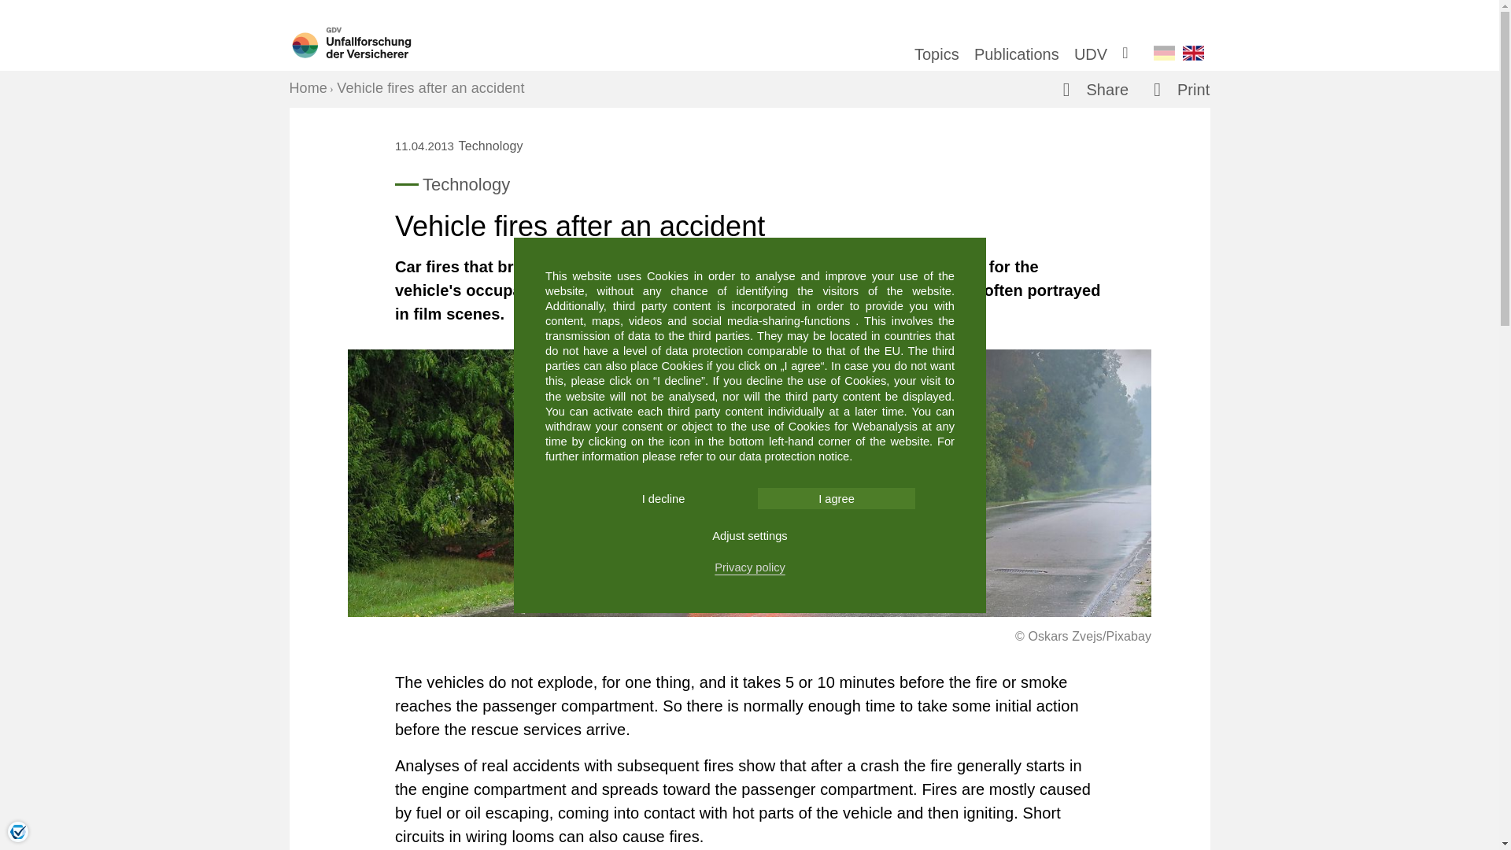  Describe the element at coordinates (750, 567) in the screenshot. I see `Privacy policy` at that location.